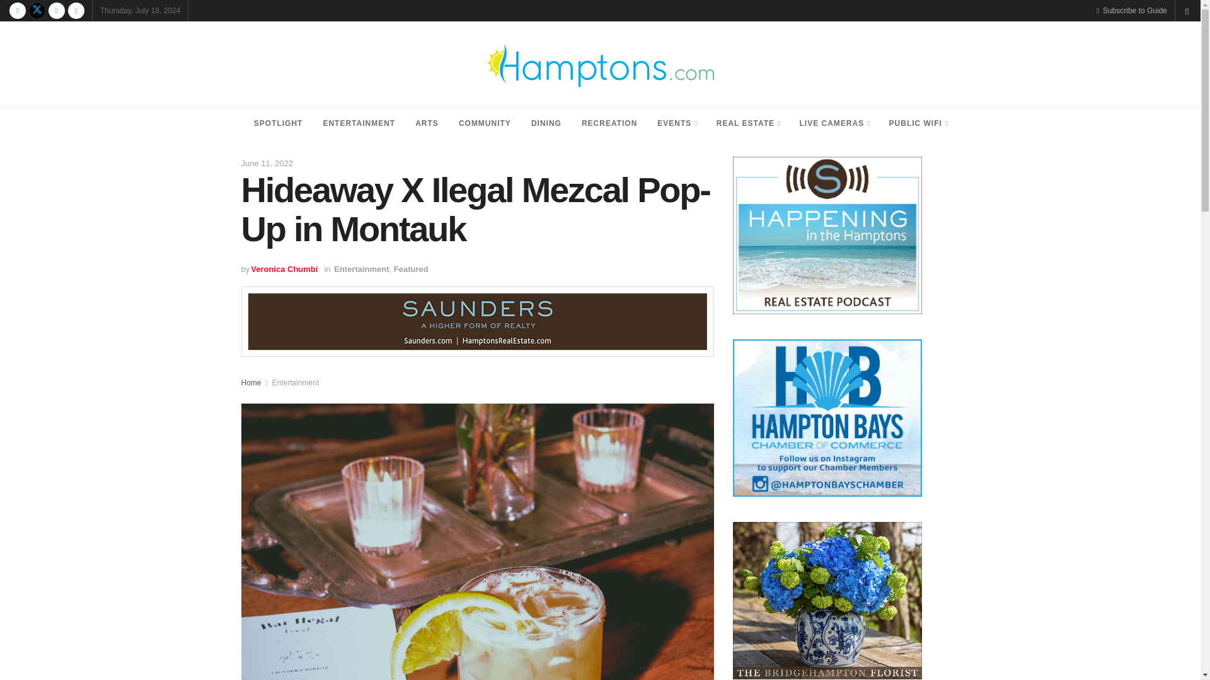  What do you see at coordinates (359, 123) in the screenshot?
I see `ENTERTAINMENT` at bounding box center [359, 123].